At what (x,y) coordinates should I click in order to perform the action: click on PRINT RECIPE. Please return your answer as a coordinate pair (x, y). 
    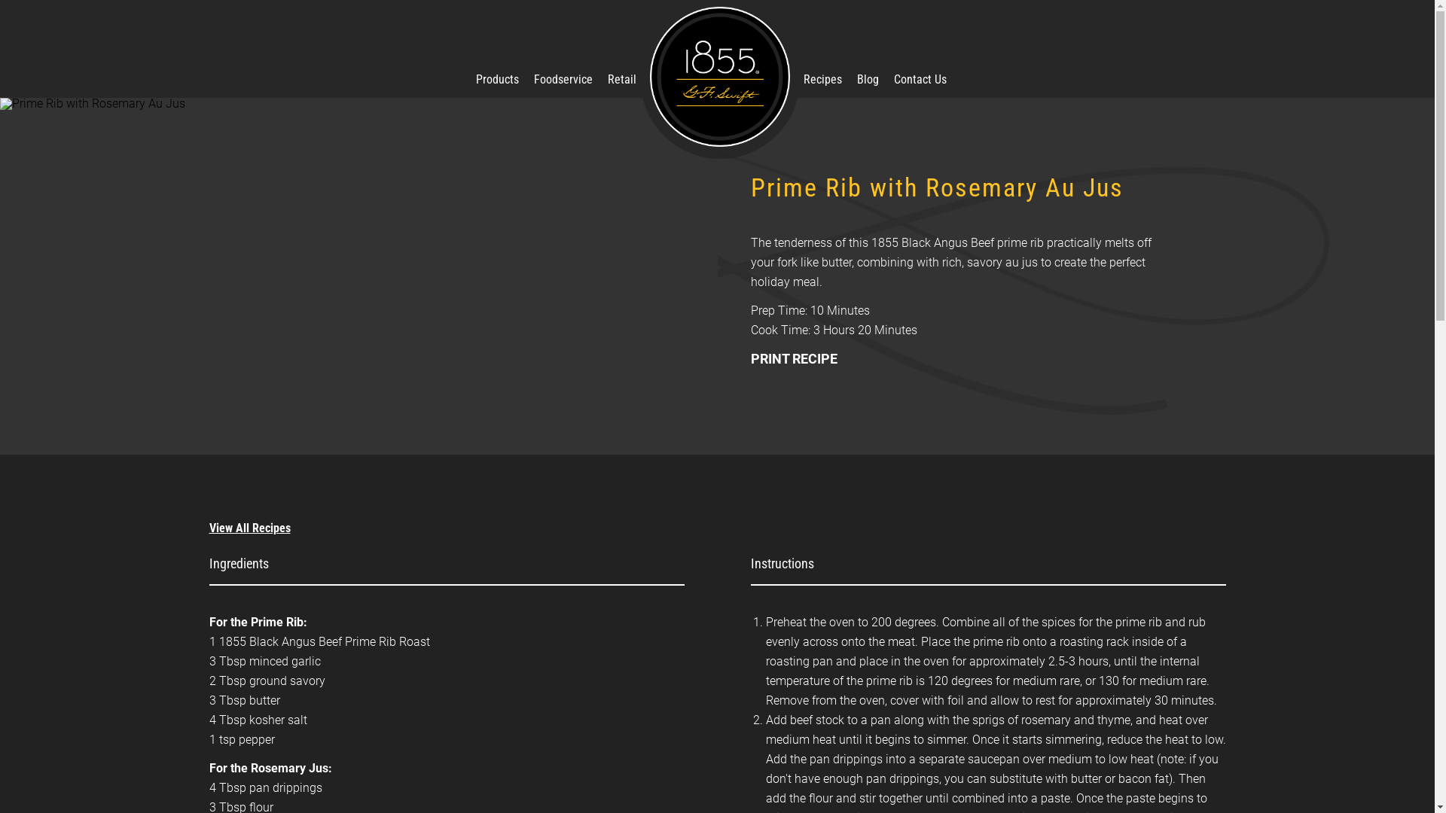
    Looking at the image, I should click on (794, 358).